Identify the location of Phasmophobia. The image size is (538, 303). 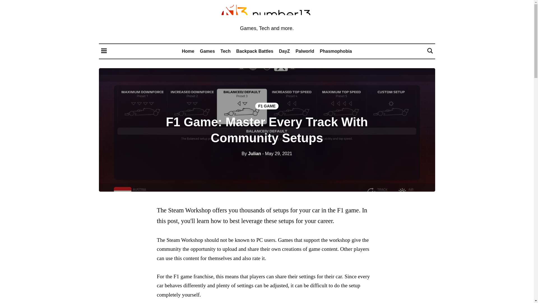
(336, 51).